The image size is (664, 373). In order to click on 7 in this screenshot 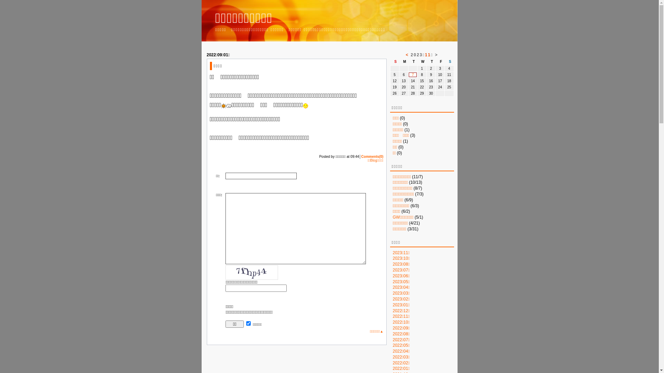, I will do `click(413, 75)`.